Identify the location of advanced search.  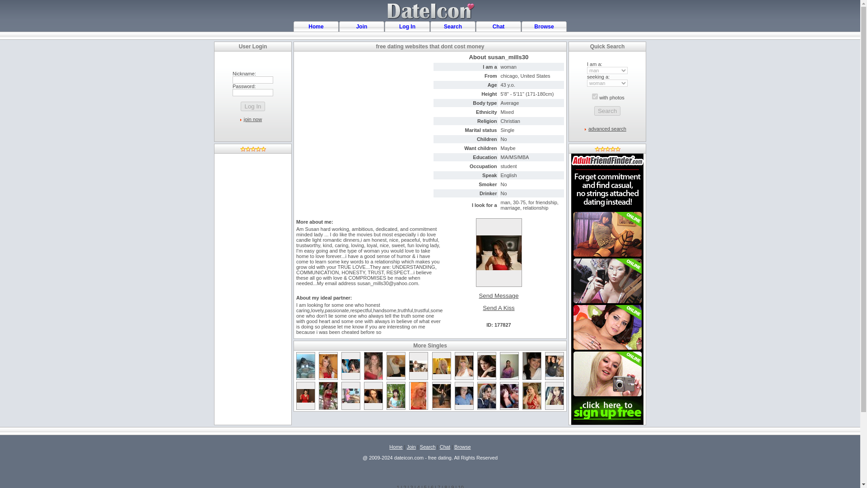
(607, 128).